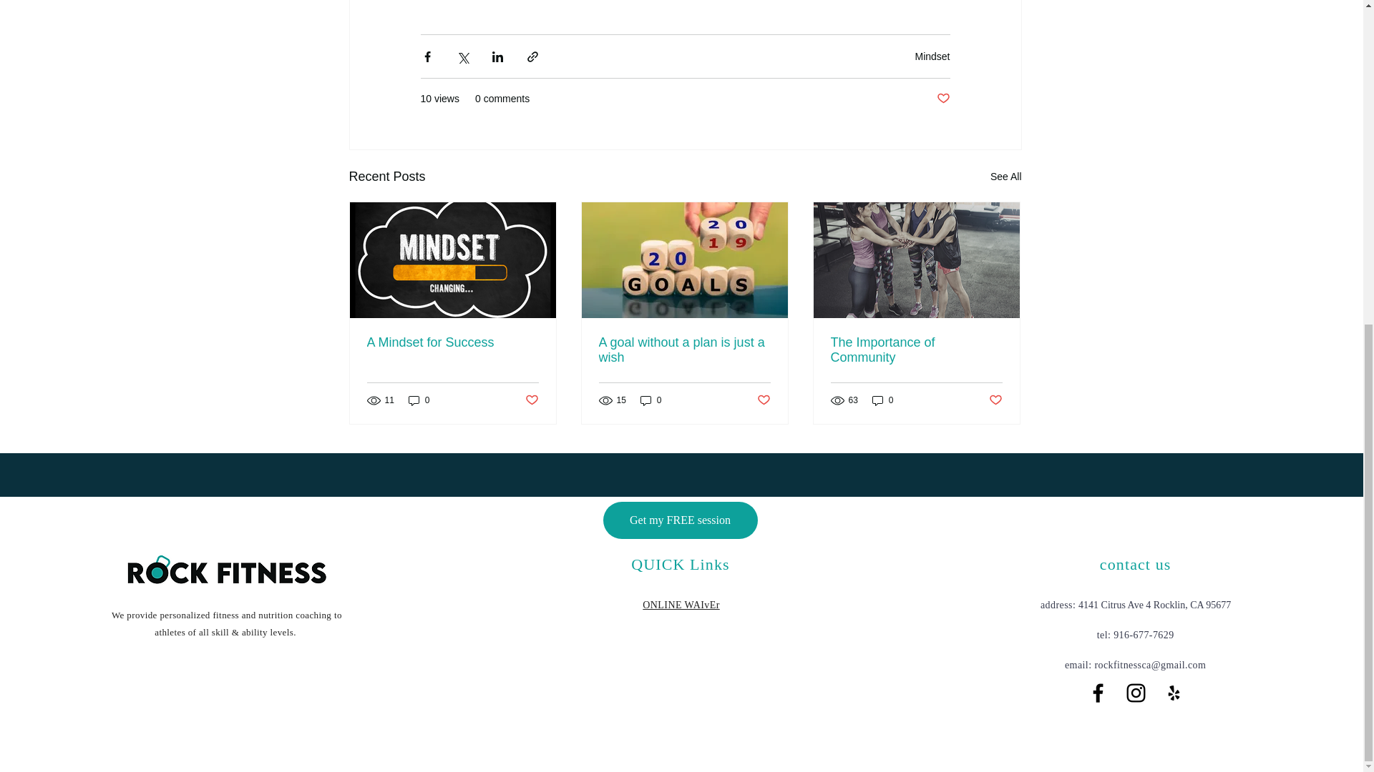  Describe the element at coordinates (531, 400) in the screenshot. I see `Post not marked as liked` at that location.